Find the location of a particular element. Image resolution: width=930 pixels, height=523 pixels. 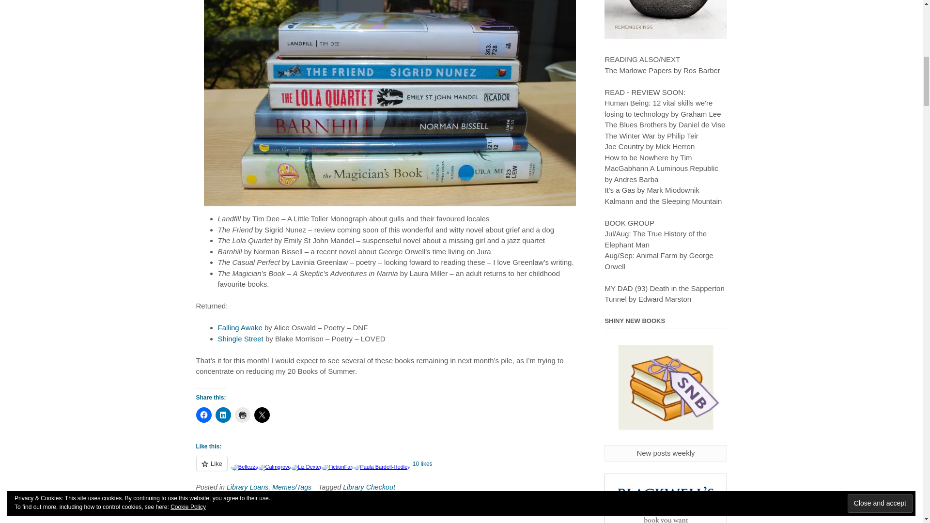

Library Loans is located at coordinates (248, 487).